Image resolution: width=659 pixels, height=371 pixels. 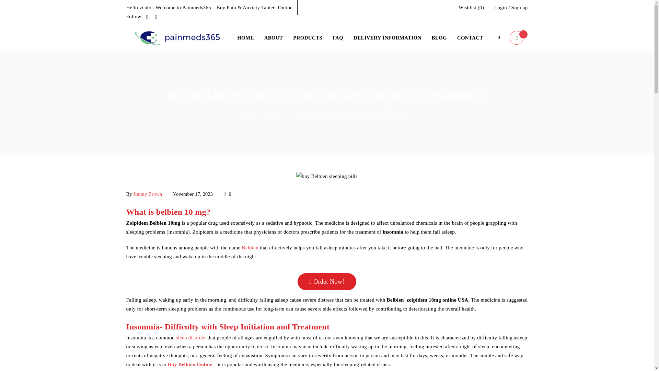 I want to click on Posts by Jimmy Brown, so click(x=148, y=194).